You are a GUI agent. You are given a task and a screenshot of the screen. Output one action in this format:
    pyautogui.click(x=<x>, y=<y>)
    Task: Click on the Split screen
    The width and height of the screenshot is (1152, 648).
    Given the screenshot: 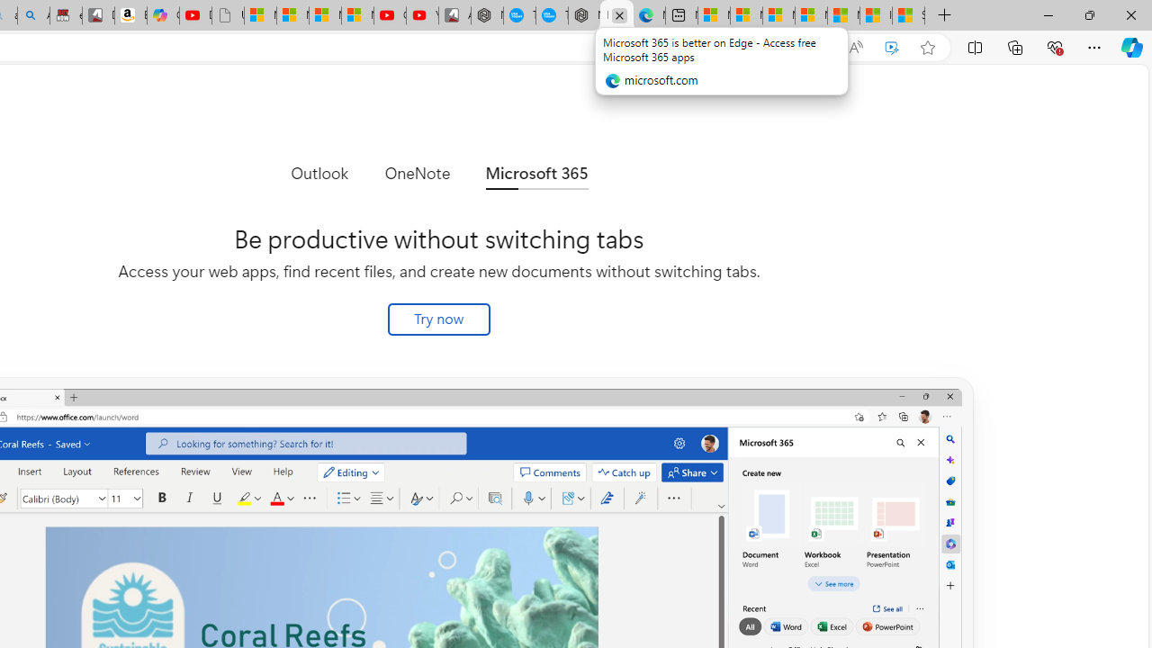 What is the action you would take?
    pyautogui.click(x=975, y=47)
    